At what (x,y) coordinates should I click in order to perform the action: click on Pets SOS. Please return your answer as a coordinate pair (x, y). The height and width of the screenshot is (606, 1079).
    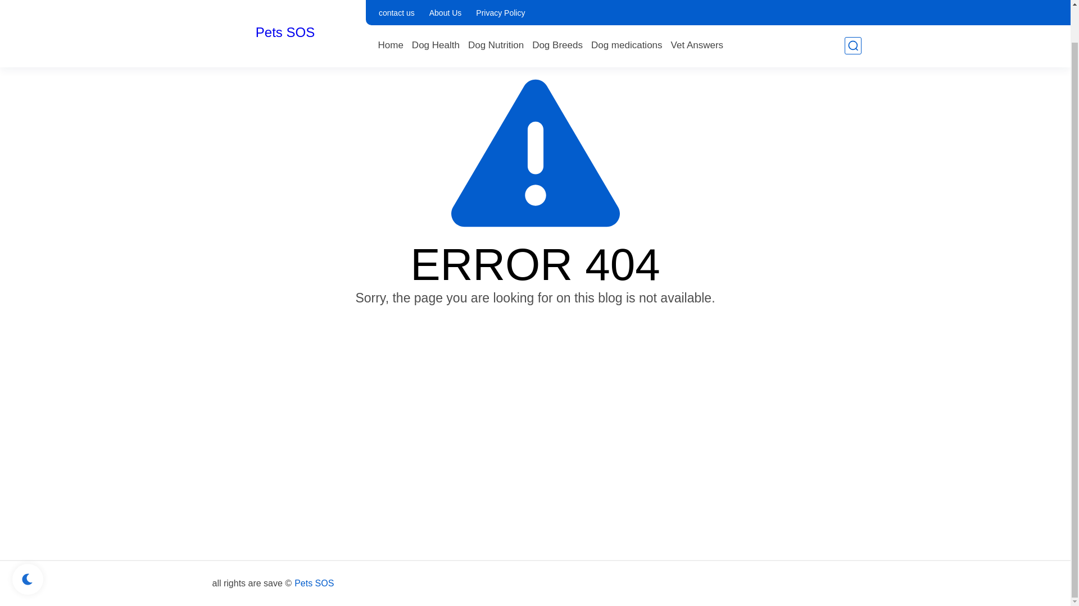
    Looking at the image, I should click on (314, 584).